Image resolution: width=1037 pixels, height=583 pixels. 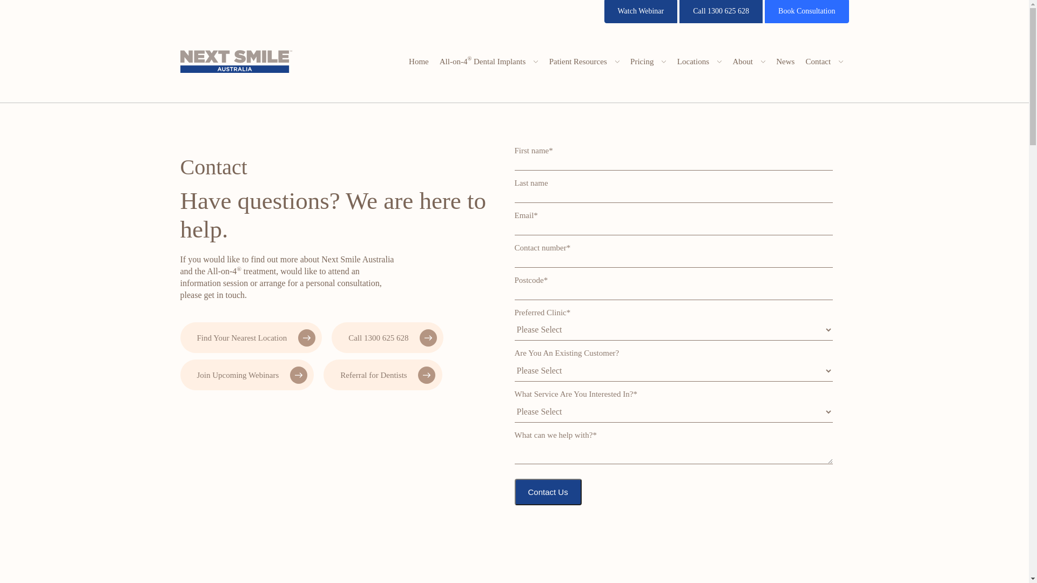 What do you see at coordinates (700, 62) in the screenshot?
I see `Locations` at bounding box center [700, 62].